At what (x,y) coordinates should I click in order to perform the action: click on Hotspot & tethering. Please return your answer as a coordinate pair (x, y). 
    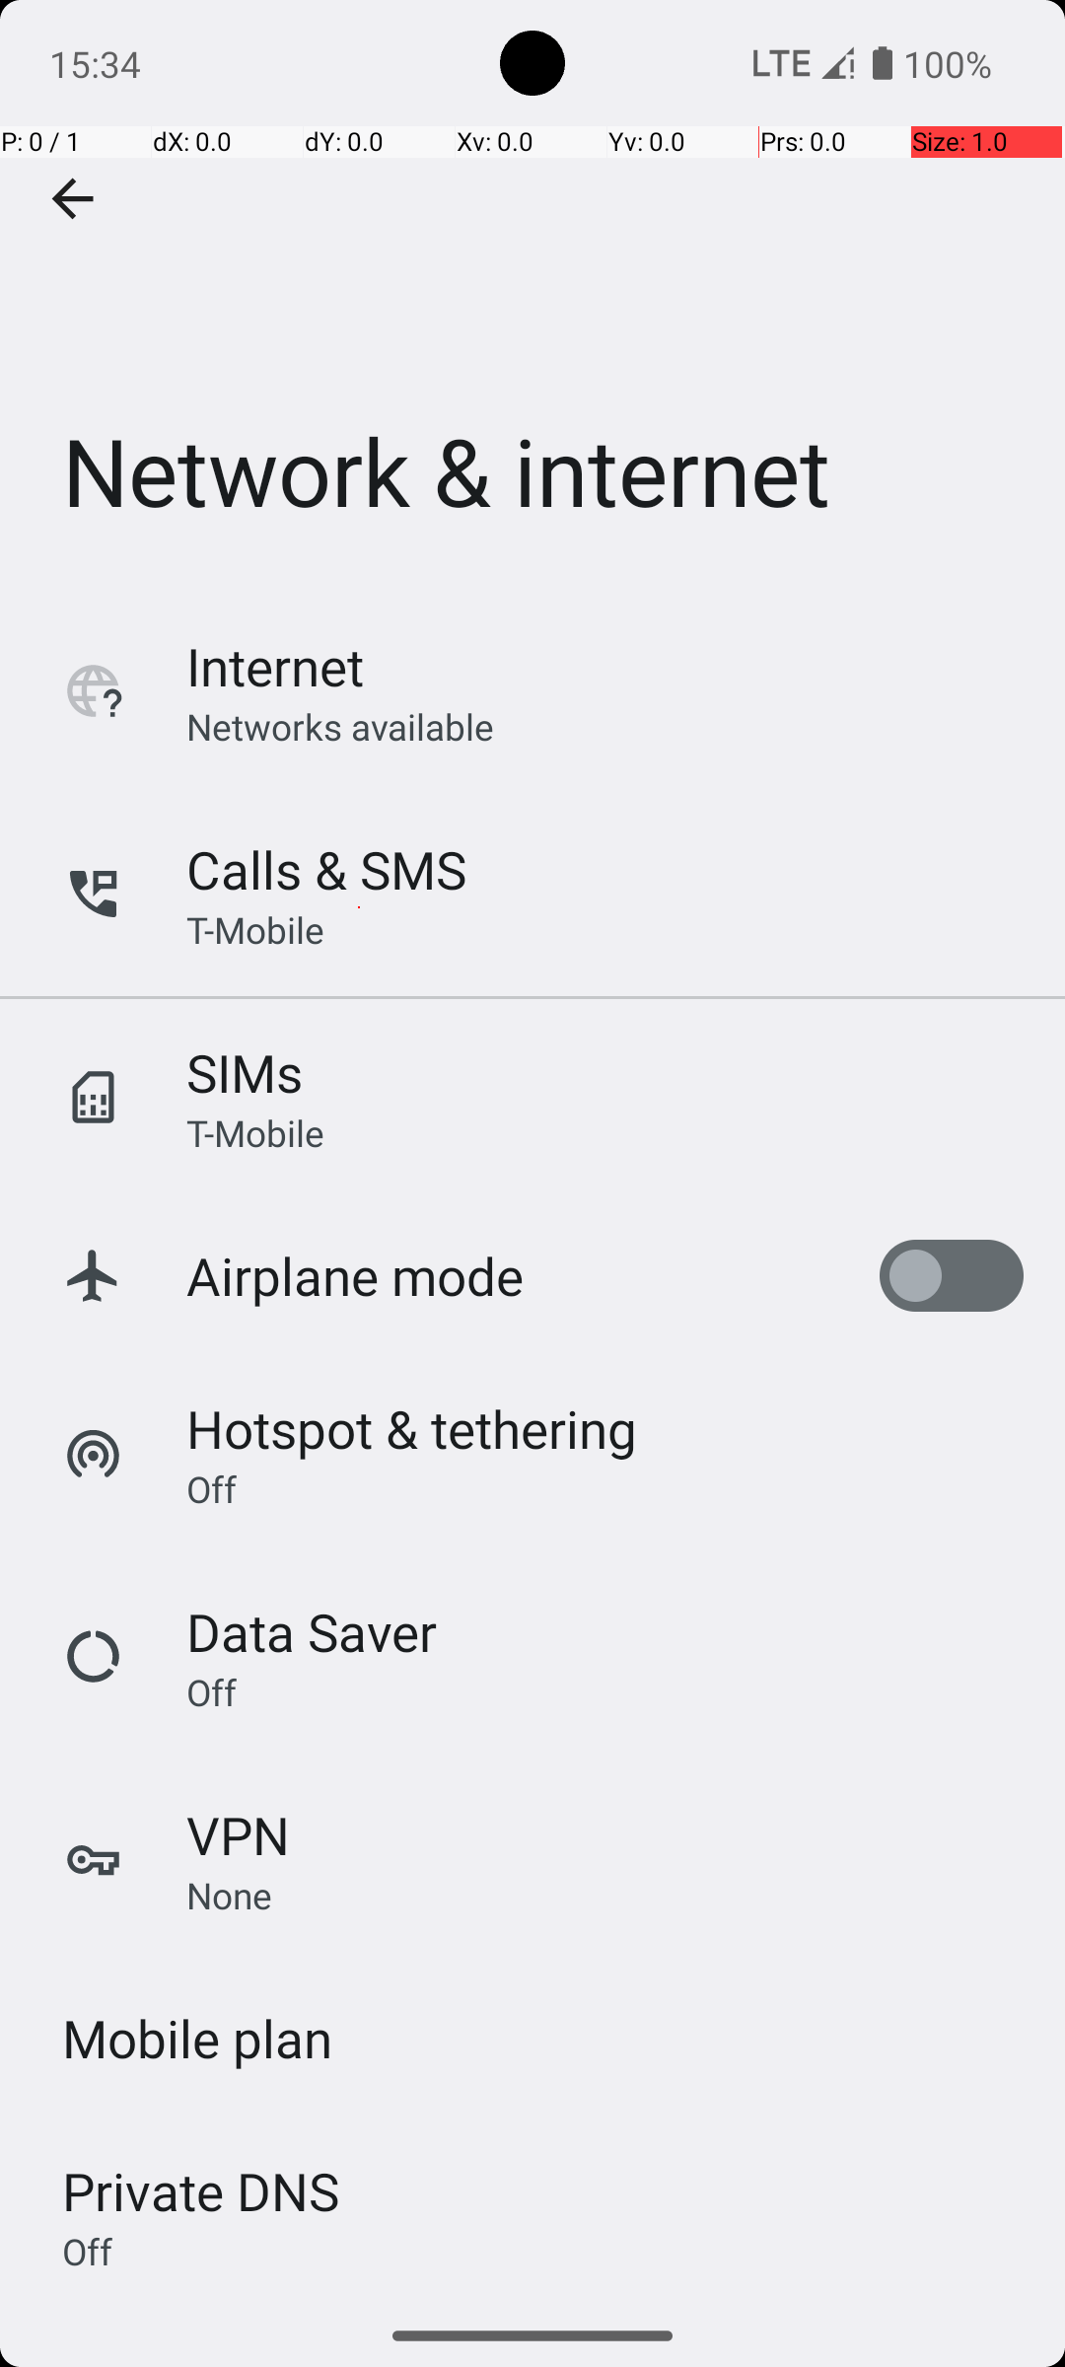
    Looking at the image, I should click on (412, 1428).